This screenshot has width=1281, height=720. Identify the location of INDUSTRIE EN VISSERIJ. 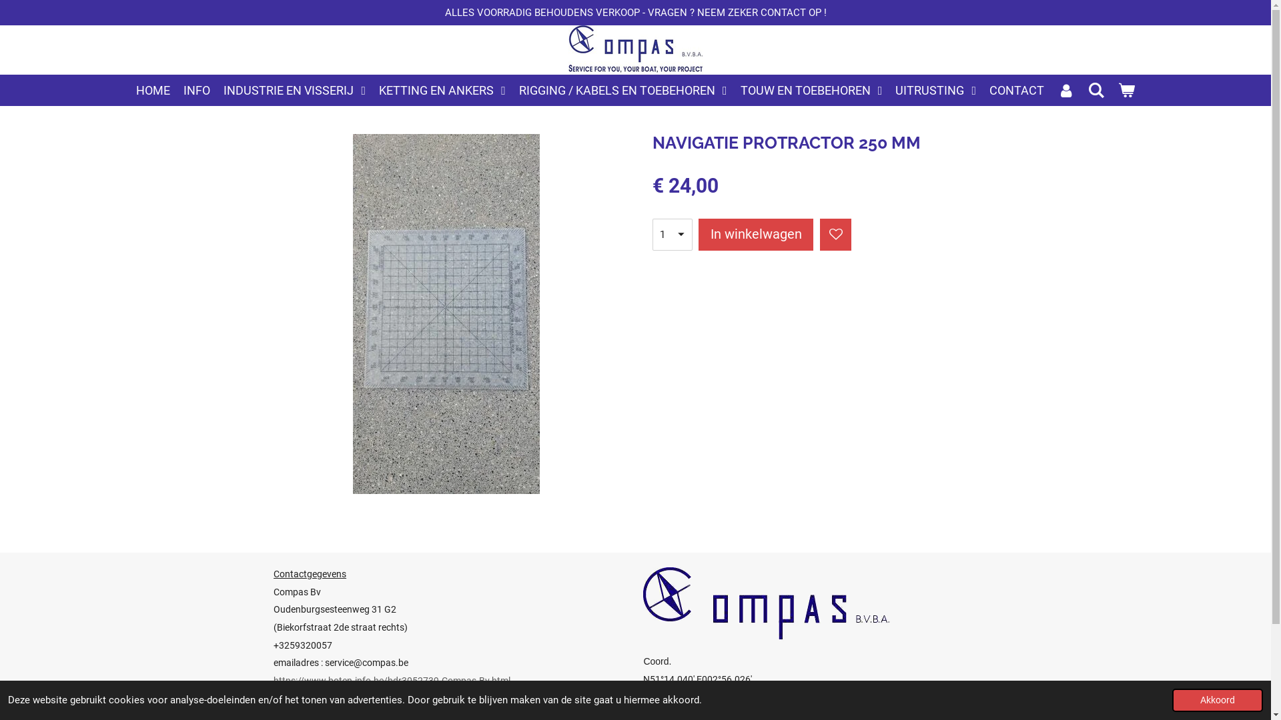
(295, 91).